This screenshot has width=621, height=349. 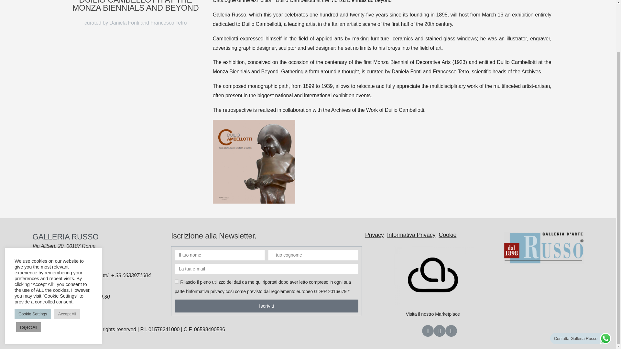 What do you see at coordinates (374, 235) in the screenshot?
I see `Privacy` at bounding box center [374, 235].